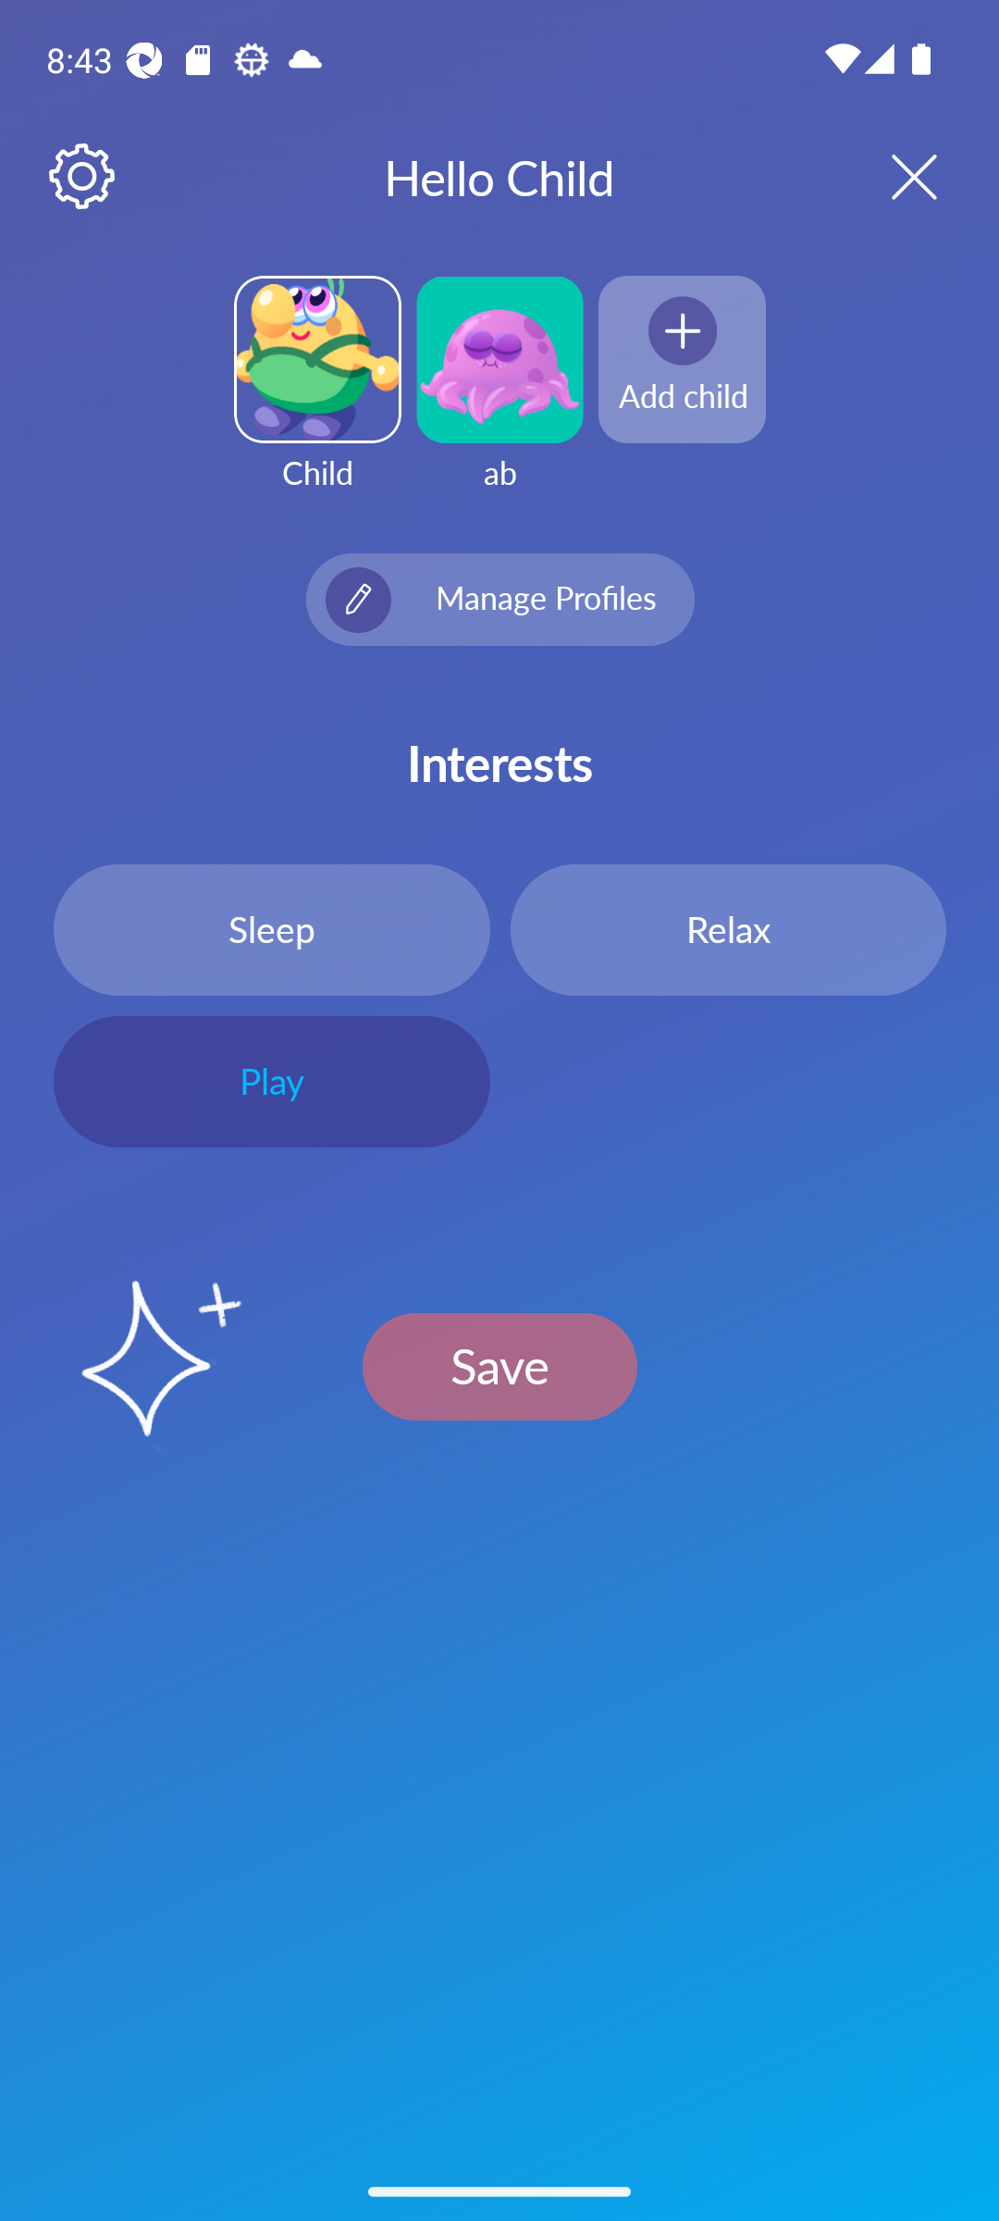 The image size is (999, 2221). I want to click on Settings, so click(83, 178).